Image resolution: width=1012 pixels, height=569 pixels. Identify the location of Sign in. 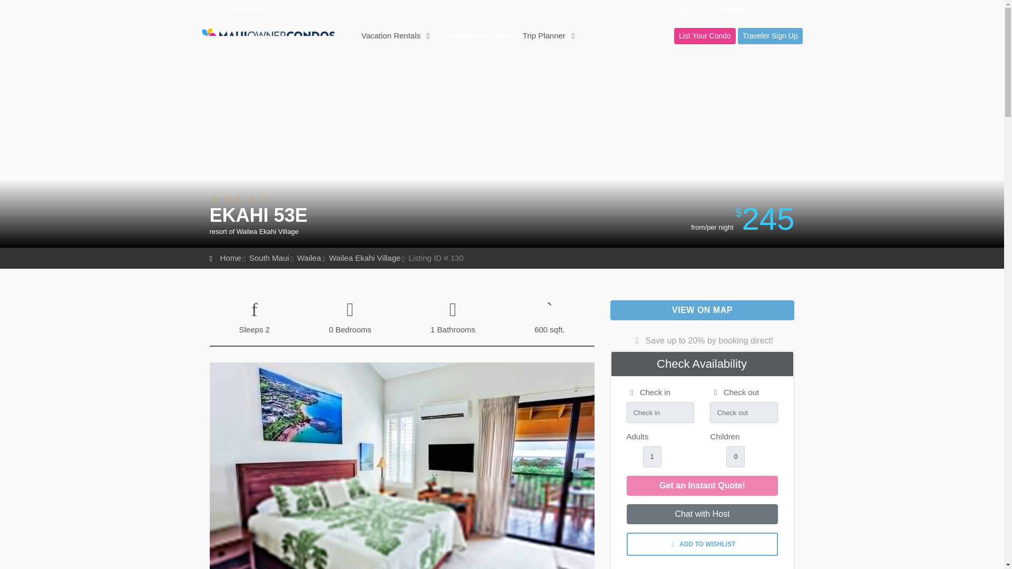
(680, 10).